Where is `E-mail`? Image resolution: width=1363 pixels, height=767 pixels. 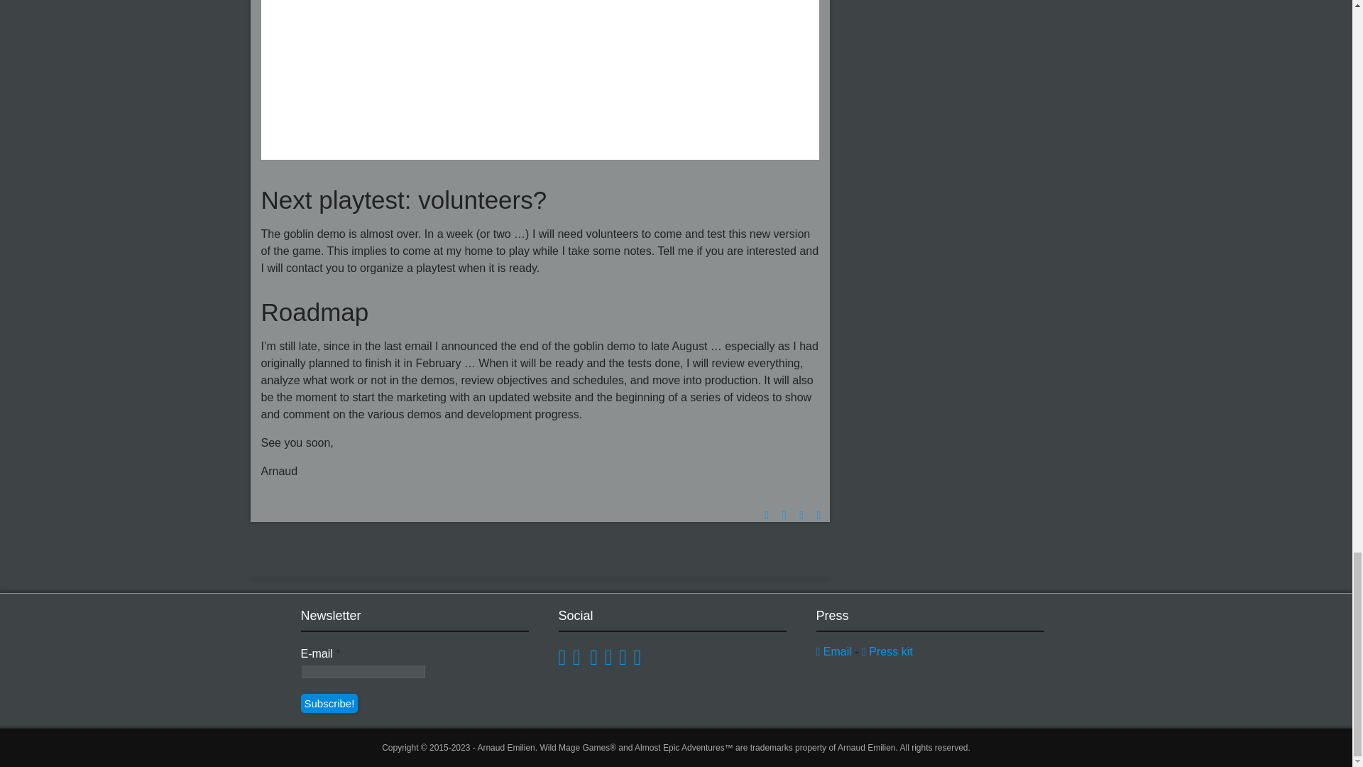
E-mail is located at coordinates (363, 671).